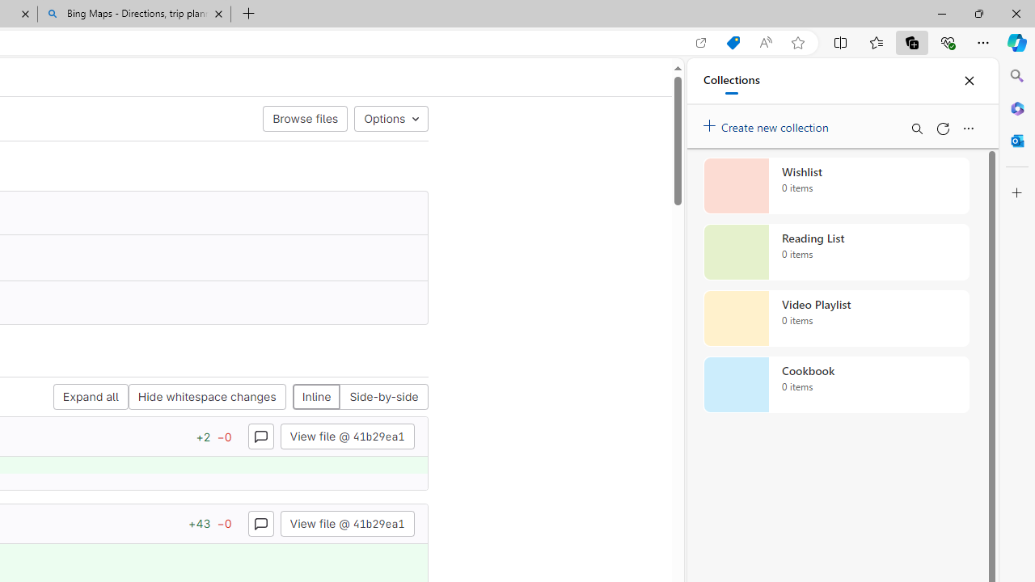 This screenshot has width=1035, height=582. What do you see at coordinates (347, 522) in the screenshot?
I see `View file @ 41b29ea1` at bounding box center [347, 522].